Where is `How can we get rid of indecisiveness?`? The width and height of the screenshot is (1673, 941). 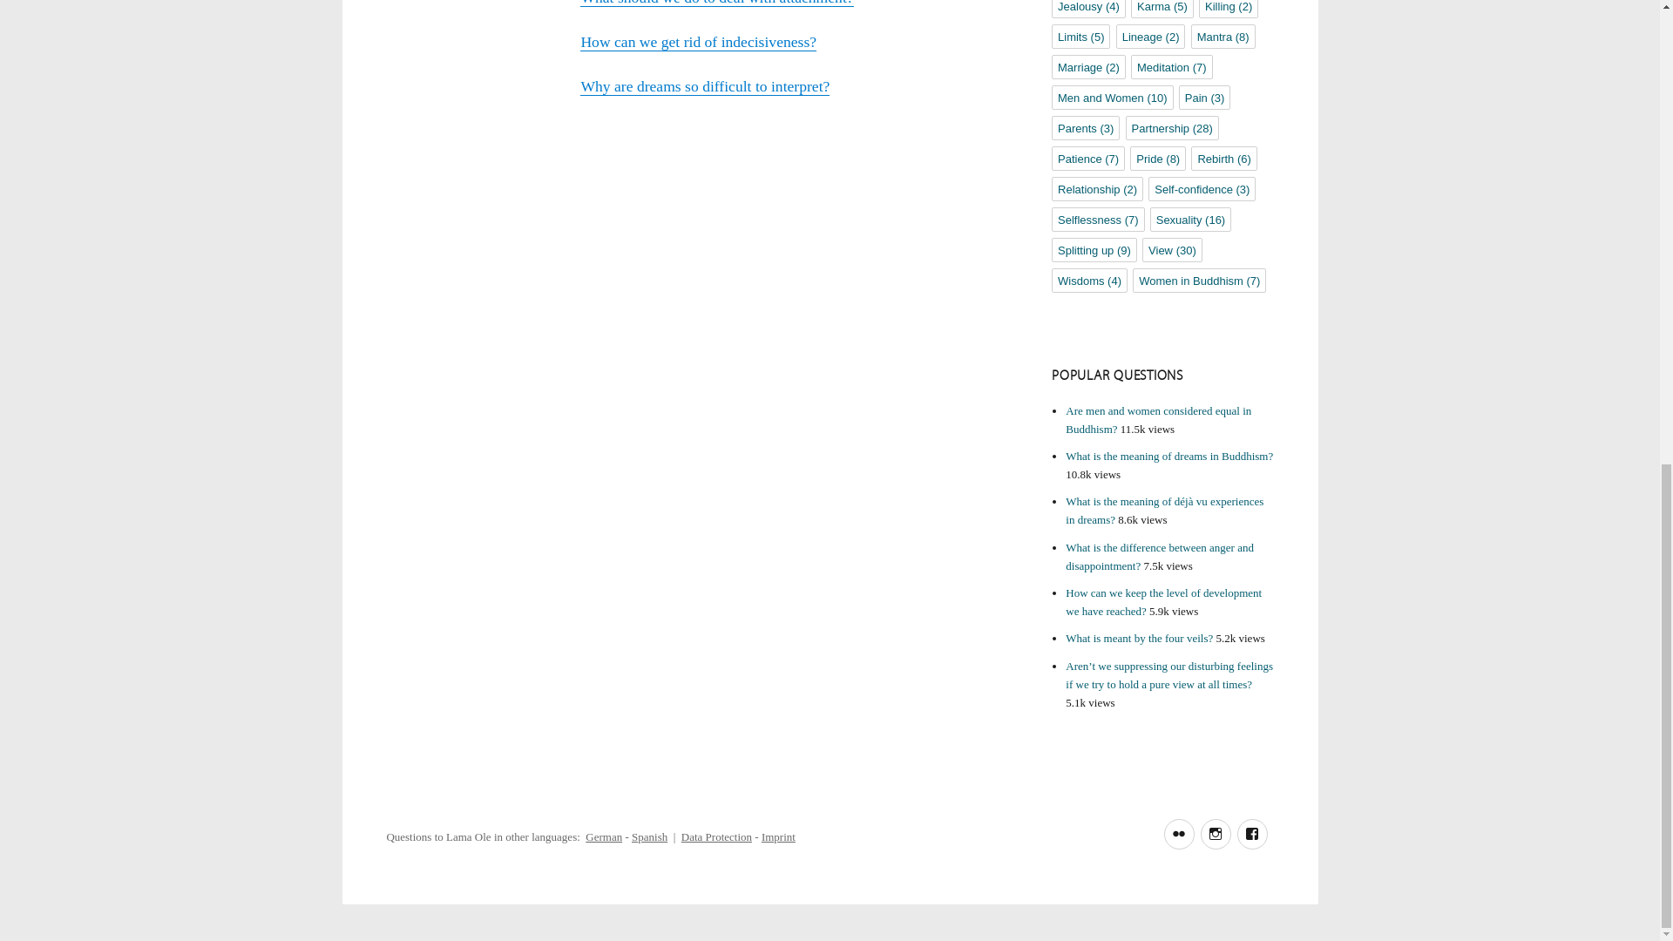
How can we get rid of indecisiveness? is located at coordinates (698, 42).